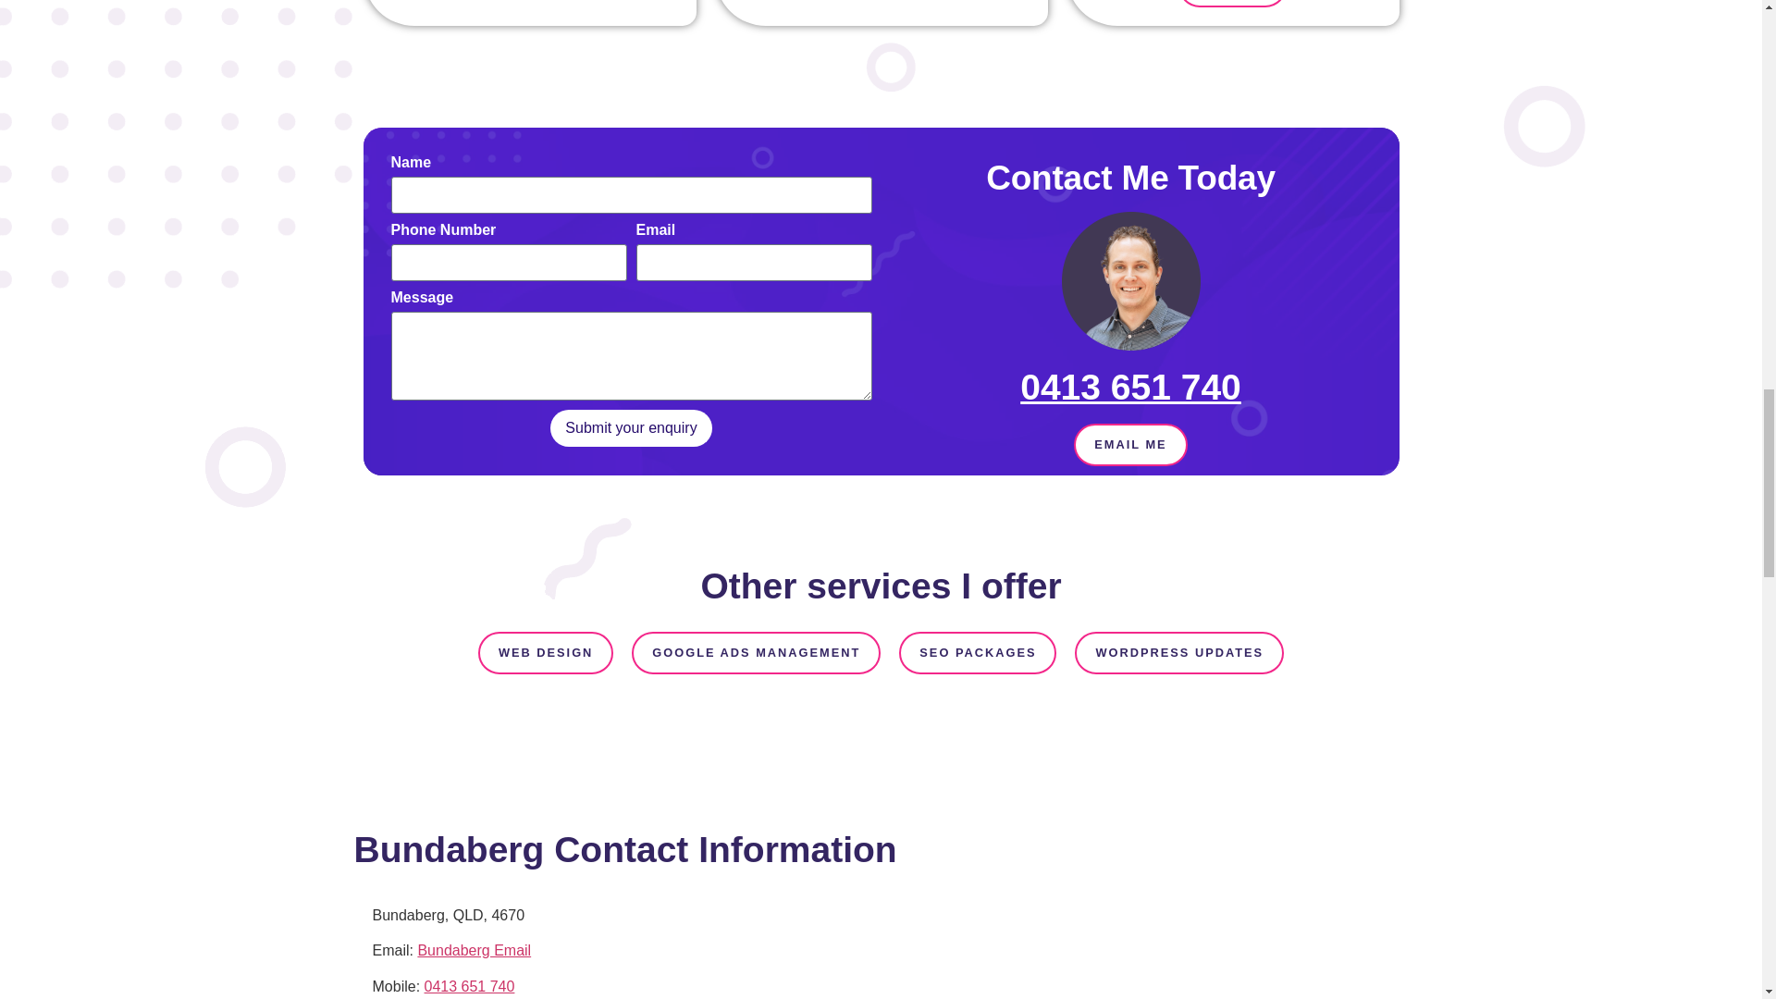 The image size is (1776, 999). Describe the element at coordinates (469, 986) in the screenshot. I see `0413 651 740` at that location.